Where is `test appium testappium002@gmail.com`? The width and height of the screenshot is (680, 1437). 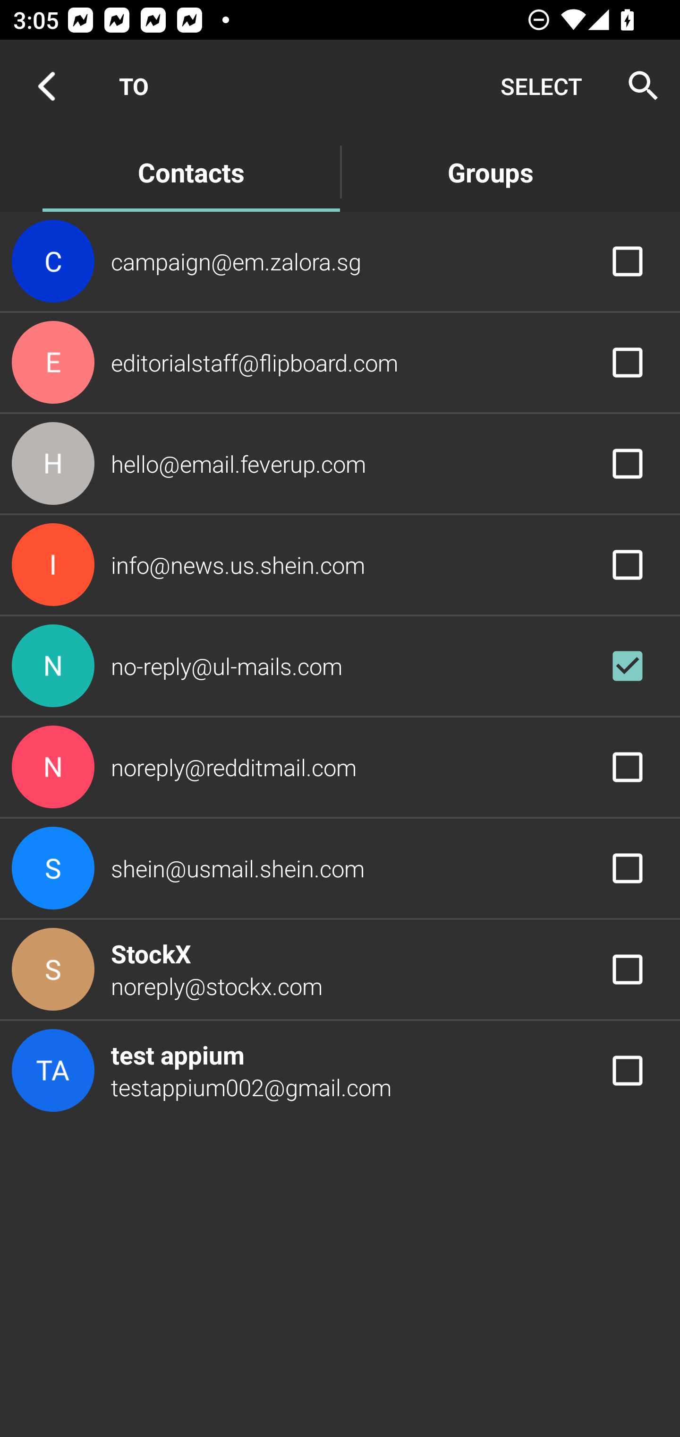 test appium testappium002@gmail.com is located at coordinates (340, 1071).